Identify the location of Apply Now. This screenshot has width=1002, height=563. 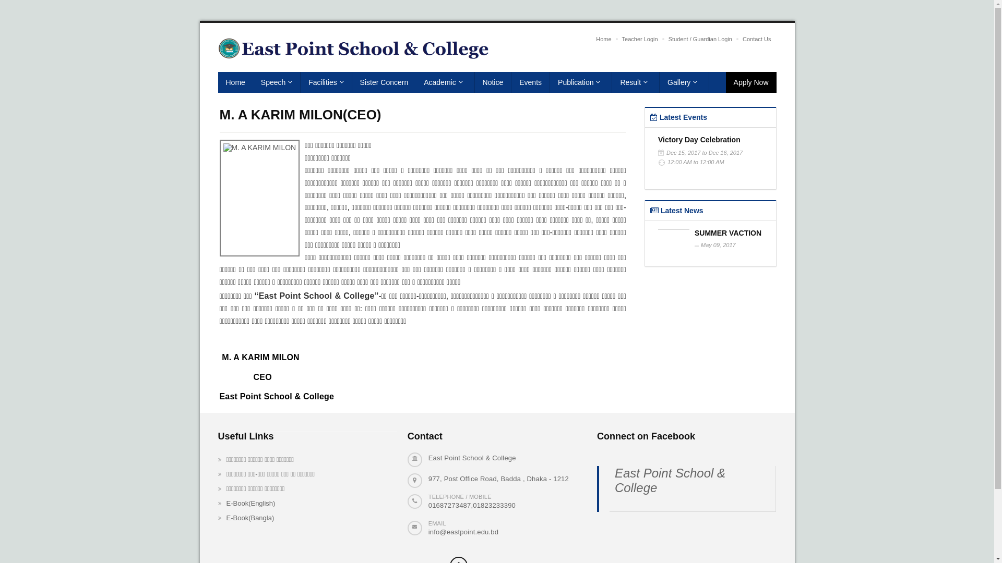
(751, 82).